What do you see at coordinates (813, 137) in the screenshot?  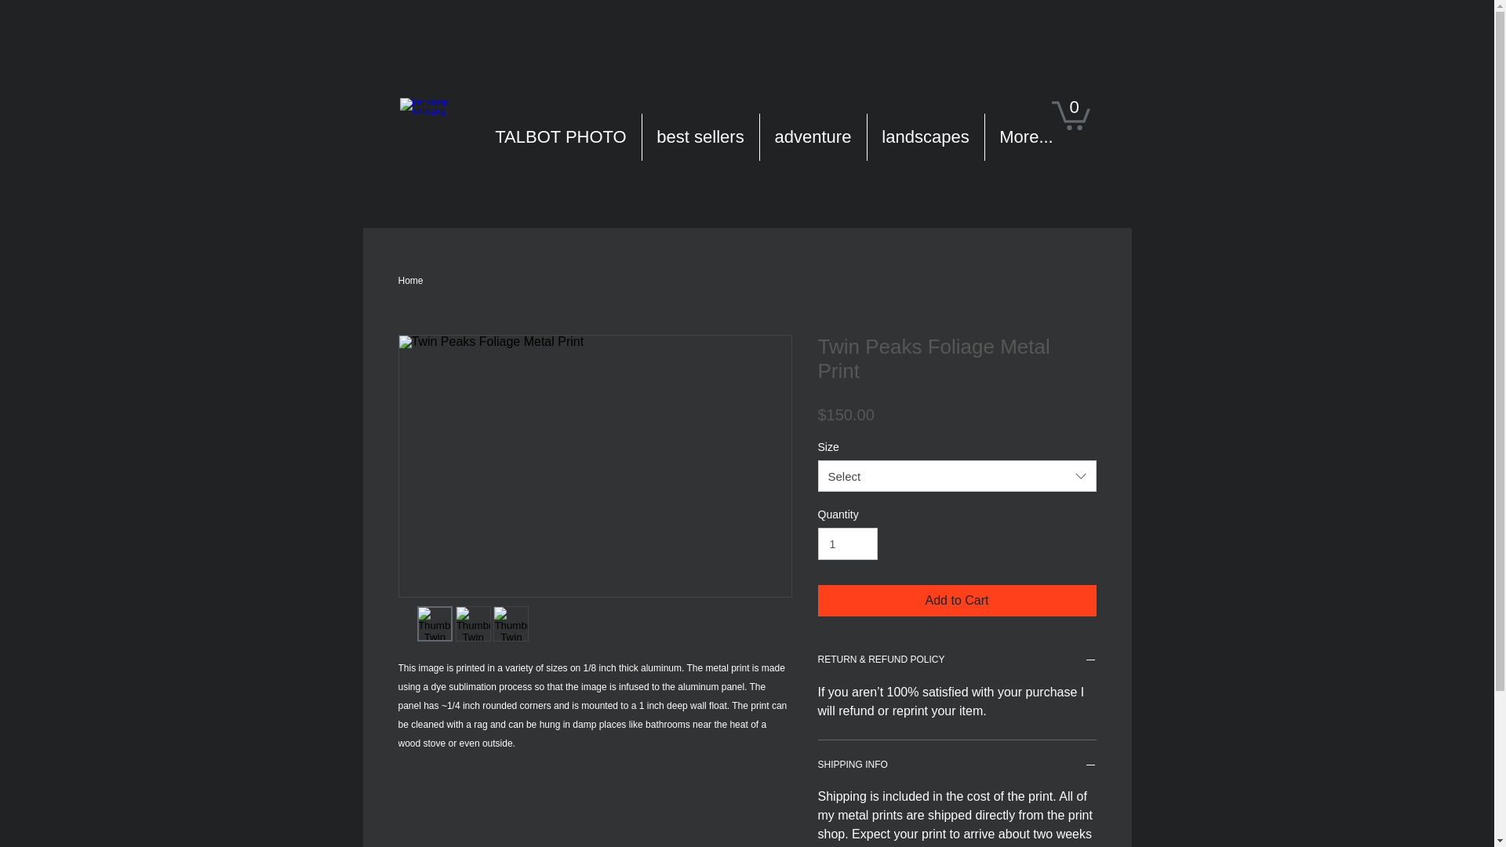 I see `adventure` at bounding box center [813, 137].